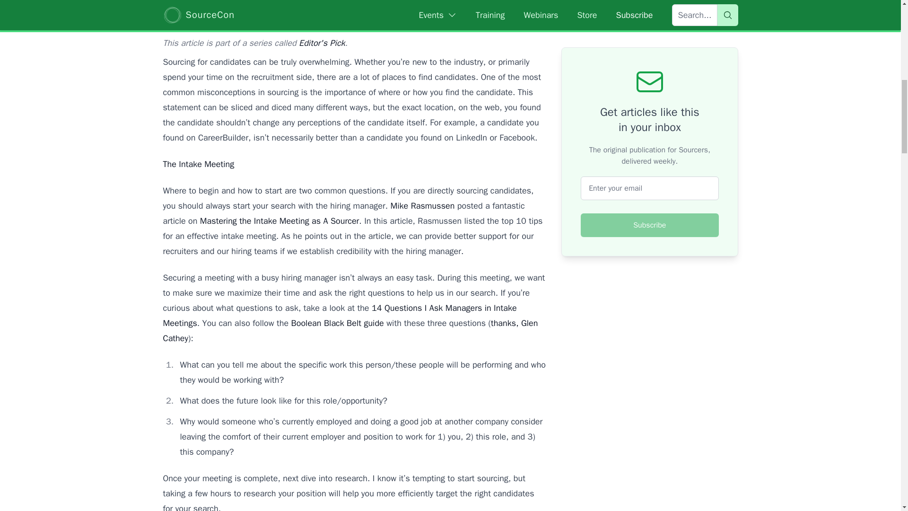 This screenshot has height=511, width=908. What do you see at coordinates (279, 220) in the screenshot?
I see `Mastering the Intake Meeting as A Sourcer` at bounding box center [279, 220].